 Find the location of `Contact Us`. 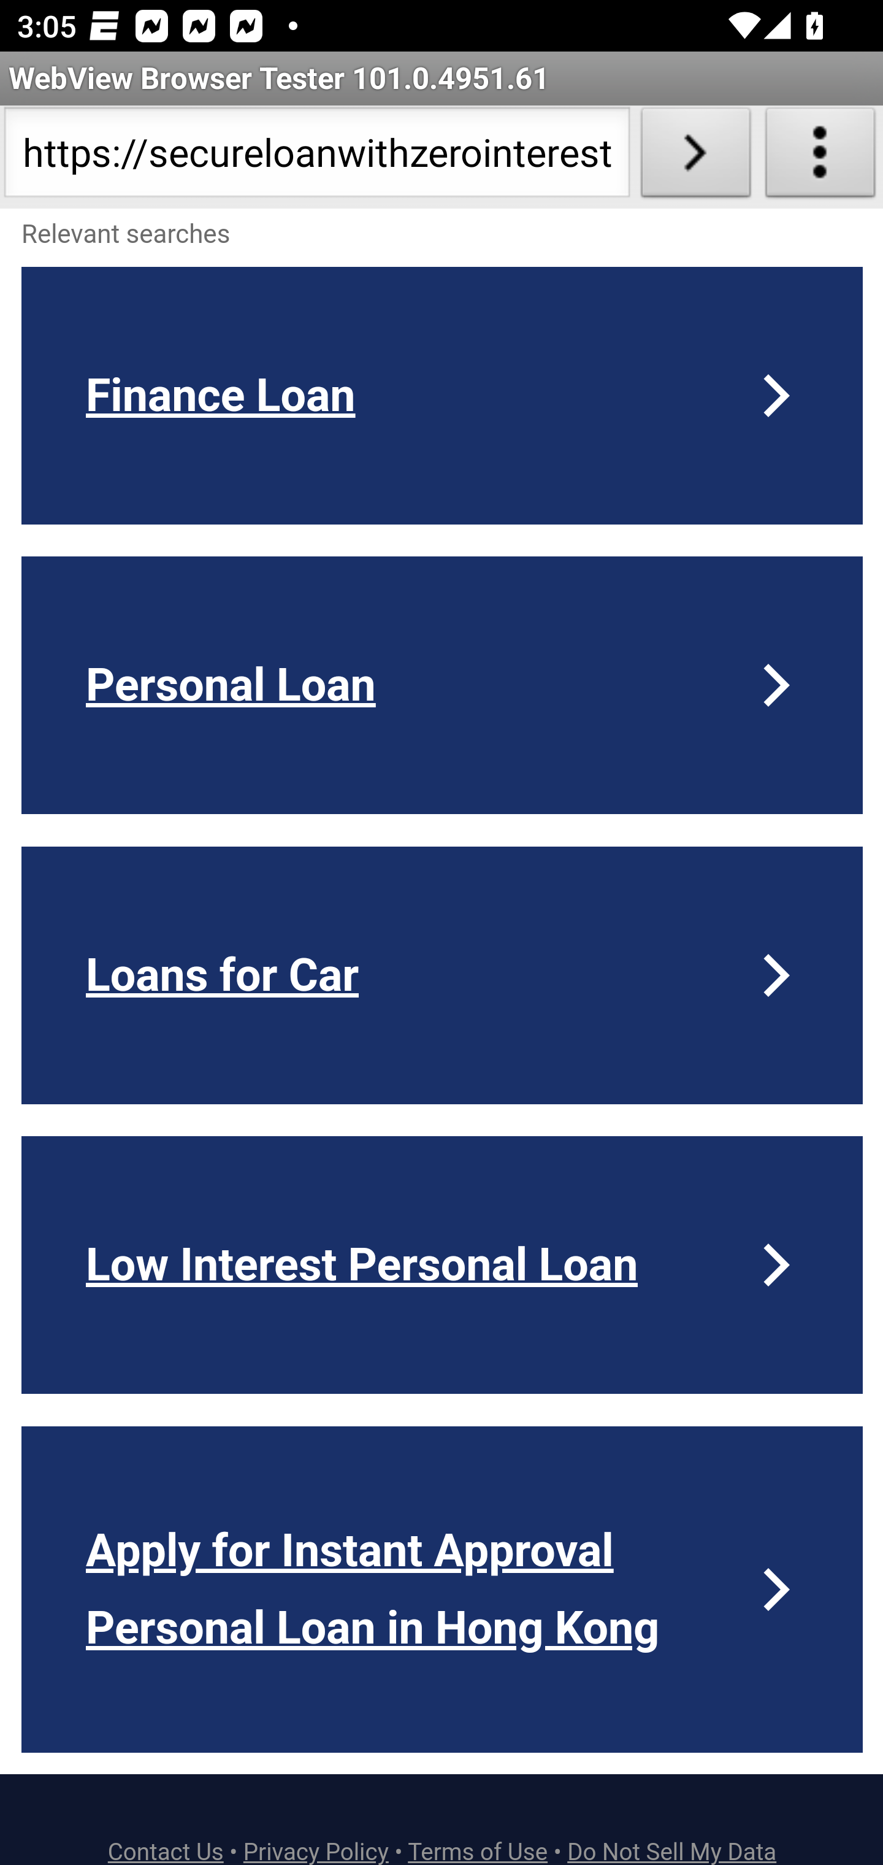

Contact Us is located at coordinates (166, 1851).